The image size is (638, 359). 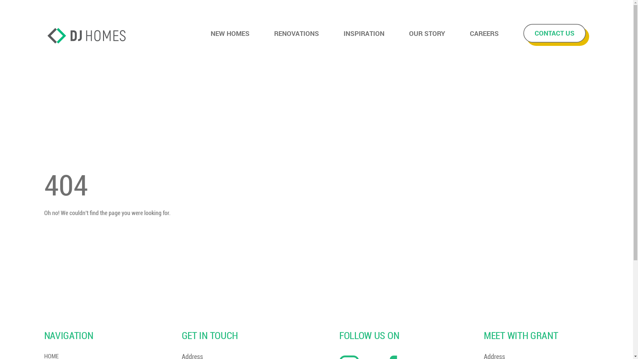 I want to click on NEW HOMES, so click(x=230, y=33).